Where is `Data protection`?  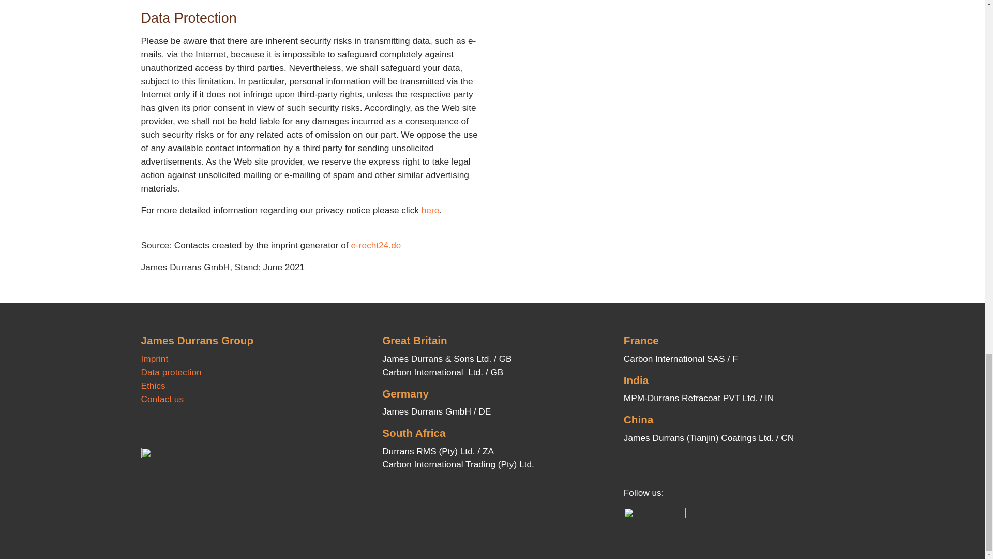 Data protection is located at coordinates (171, 372).